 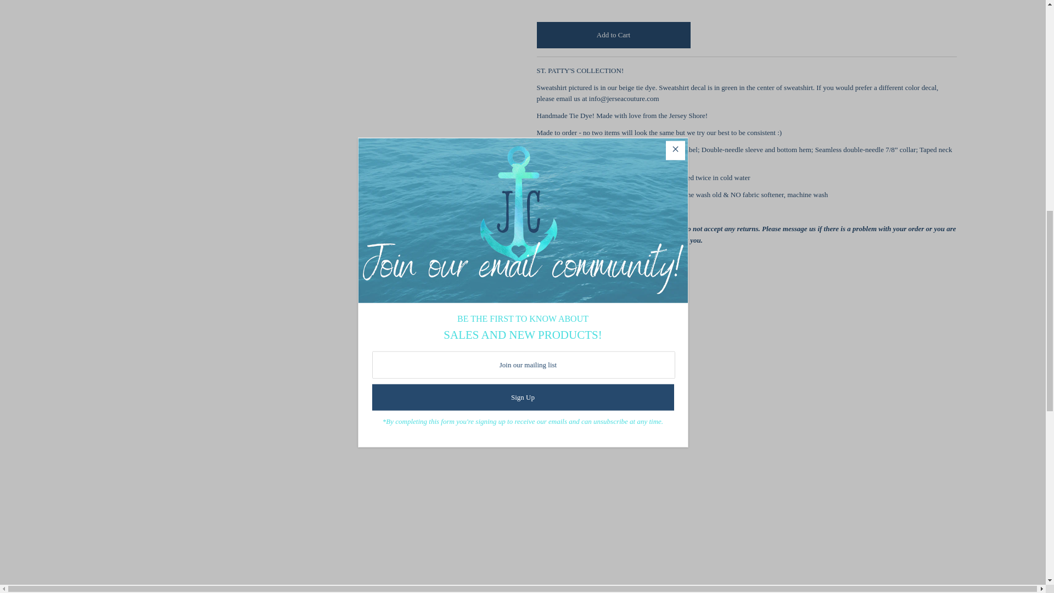 What do you see at coordinates (190, 485) in the screenshot?
I see `Feeling Lucky Crewneck` at bounding box center [190, 485].